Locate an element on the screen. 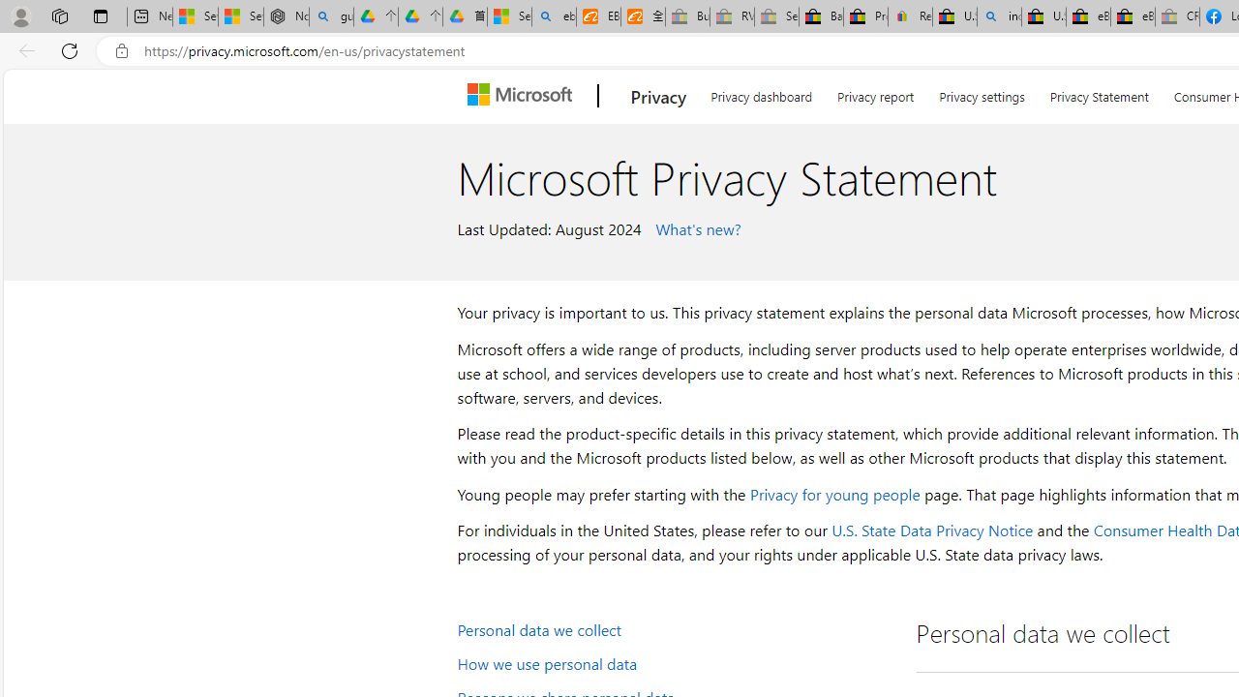 The image size is (1239, 697). Sell worldwide with eBay - Sleeping is located at coordinates (776, 17).